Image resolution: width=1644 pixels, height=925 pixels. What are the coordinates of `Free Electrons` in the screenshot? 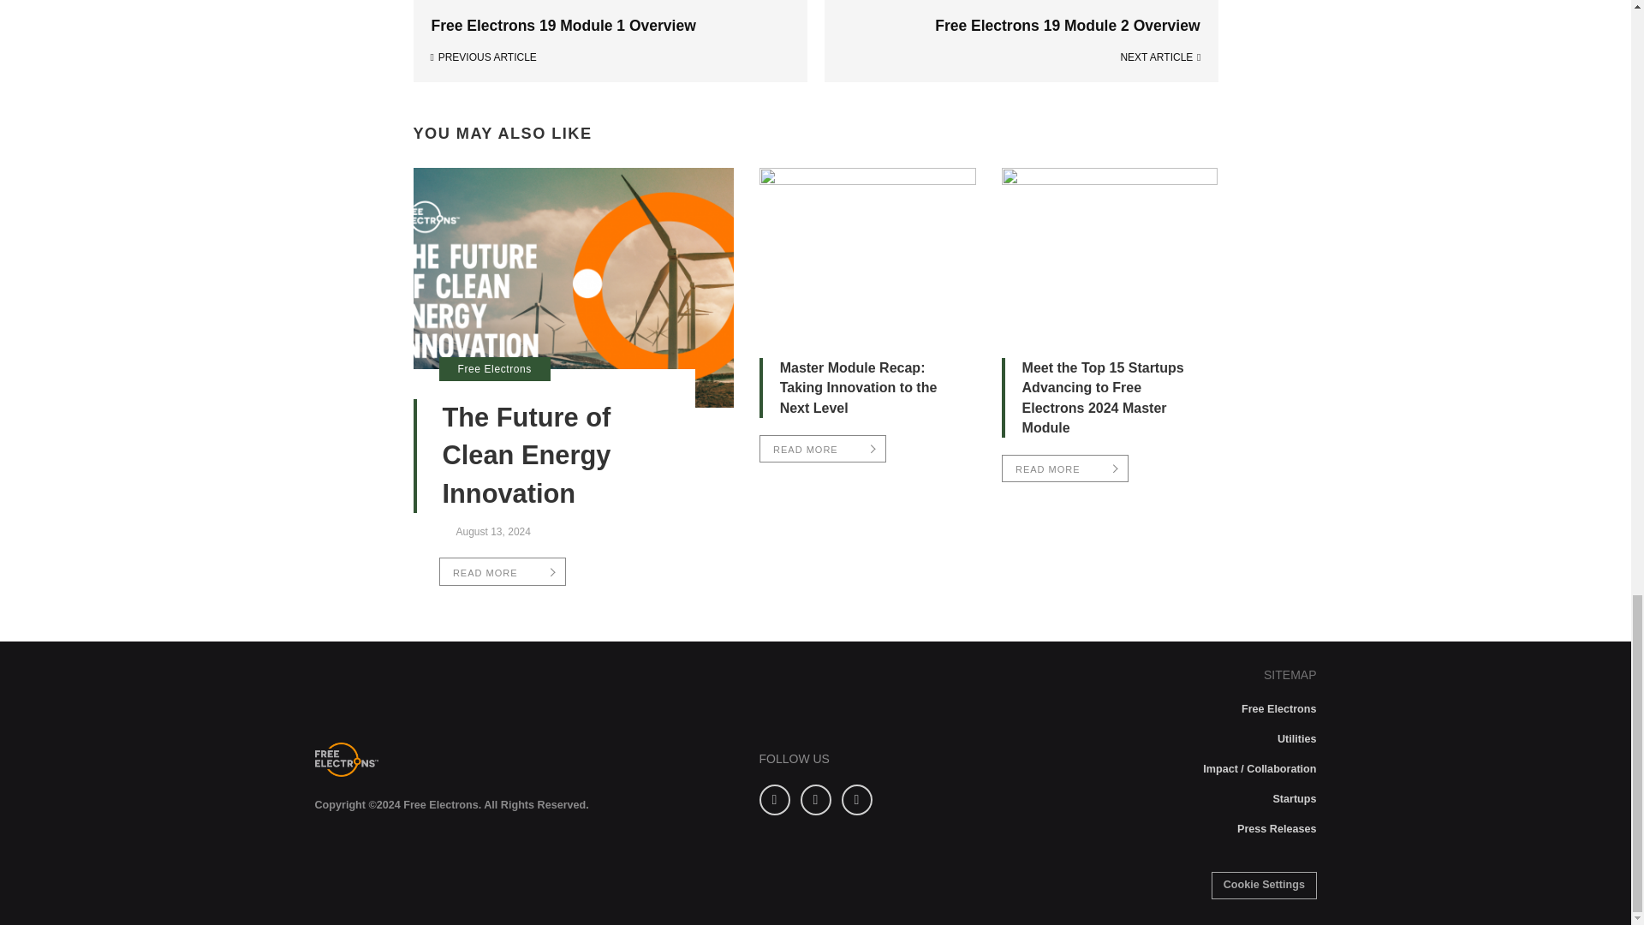 It's located at (493, 368).